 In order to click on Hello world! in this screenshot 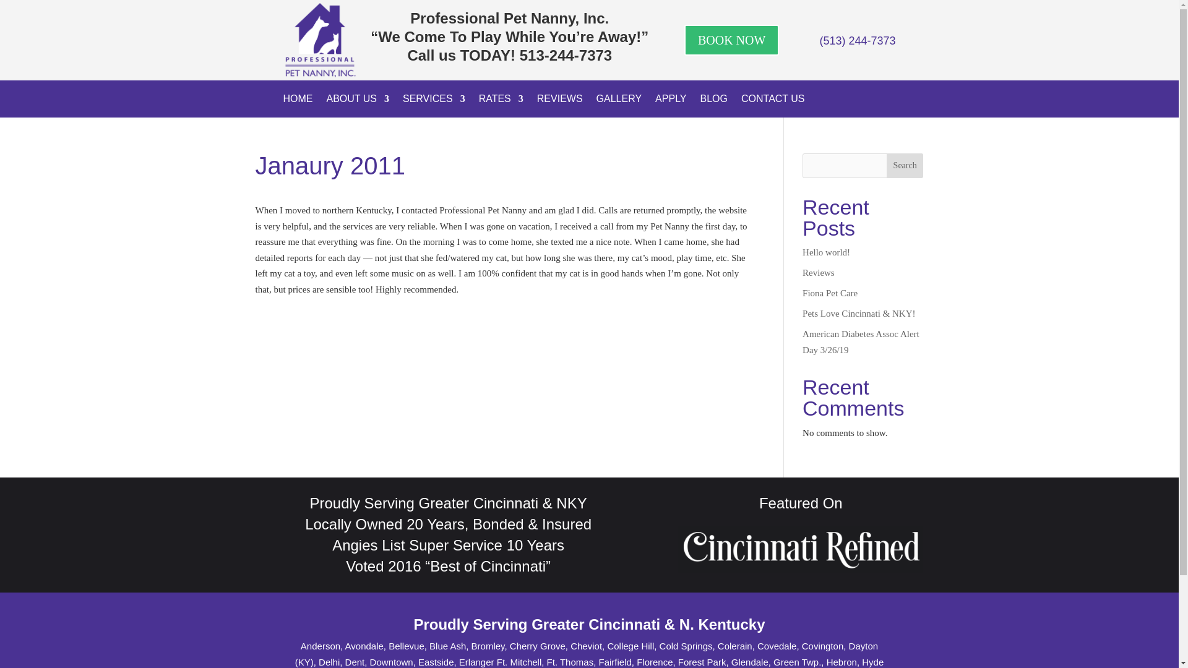, I will do `click(827, 252)`.